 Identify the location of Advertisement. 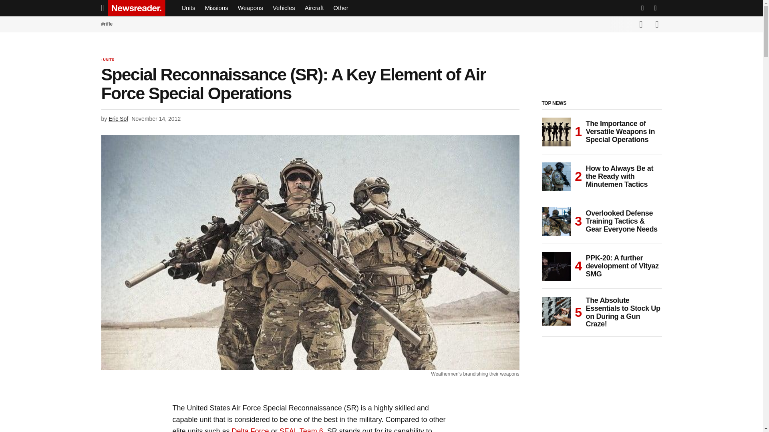
(601, 394).